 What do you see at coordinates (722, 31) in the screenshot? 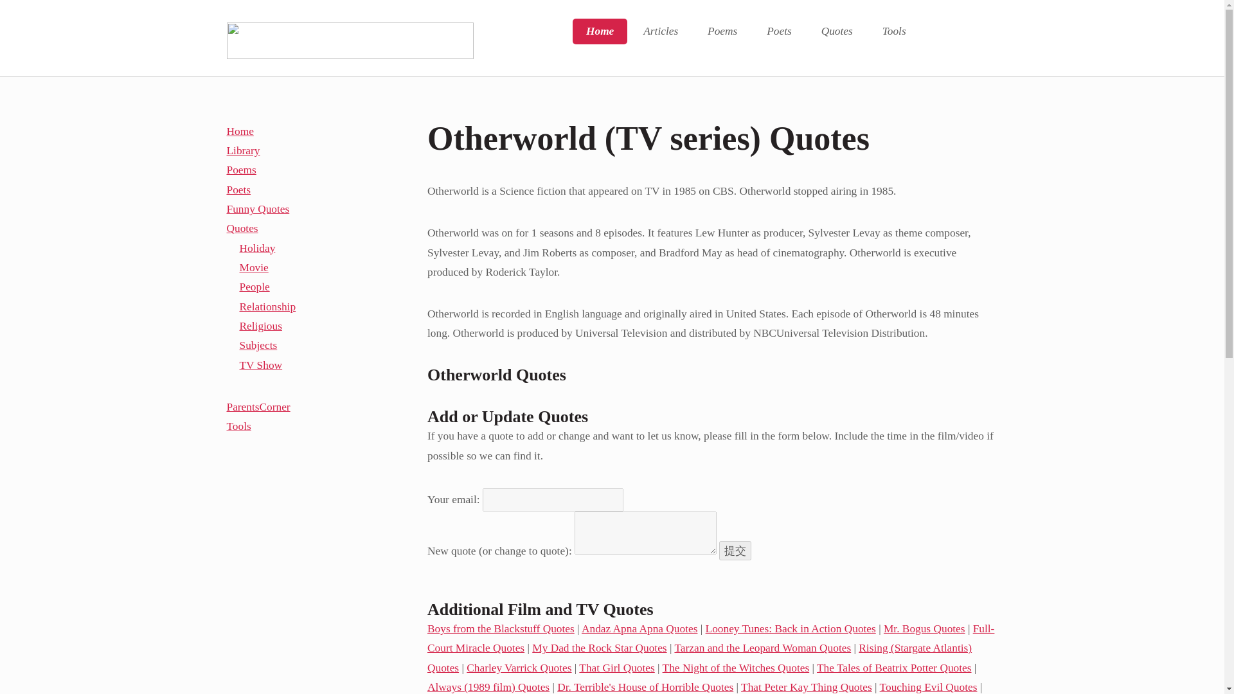
I see `Poems` at bounding box center [722, 31].